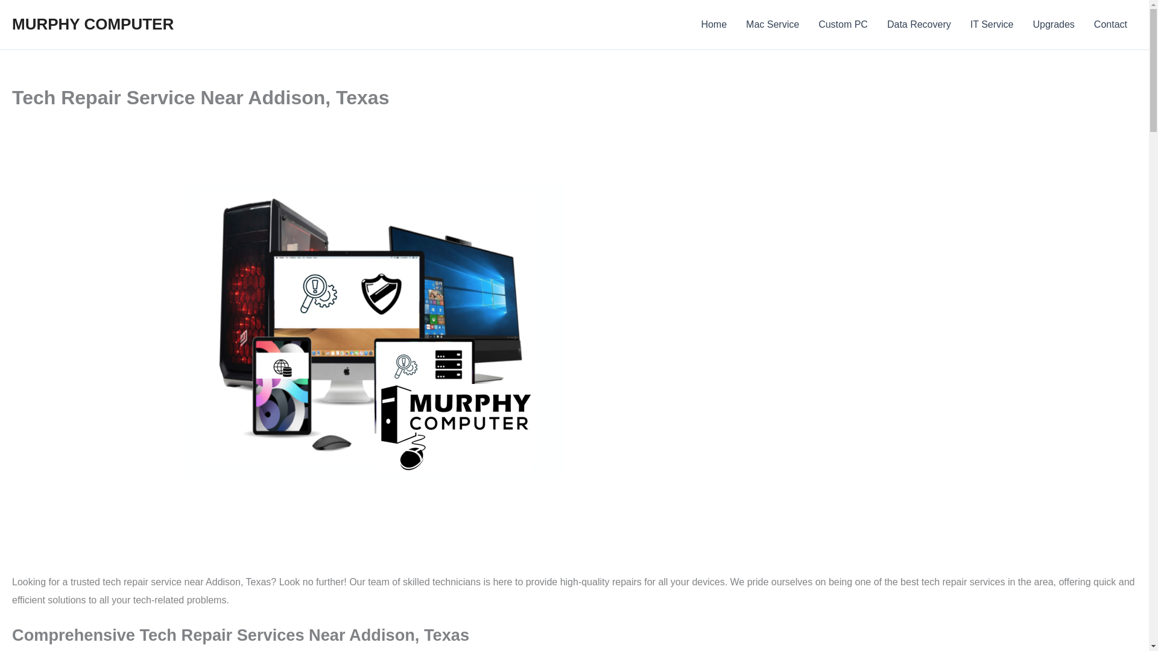  Describe the element at coordinates (843, 25) in the screenshot. I see `Custom PC` at that location.